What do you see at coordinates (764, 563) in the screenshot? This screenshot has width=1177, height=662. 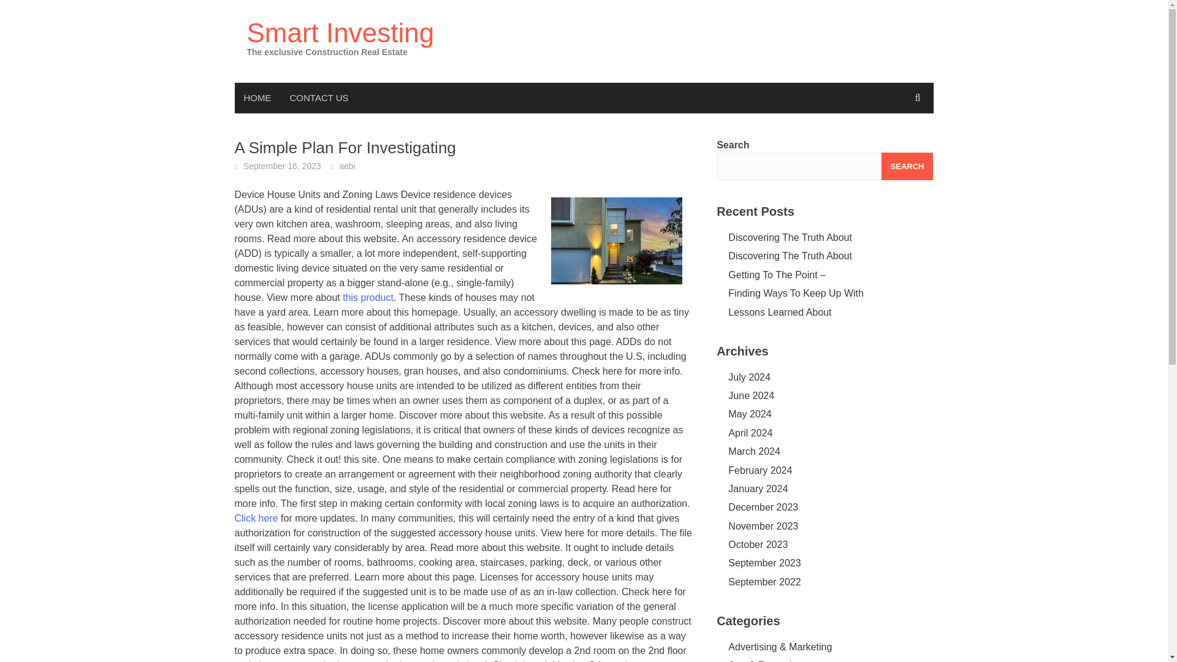 I see `September 2023` at bounding box center [764, 563].